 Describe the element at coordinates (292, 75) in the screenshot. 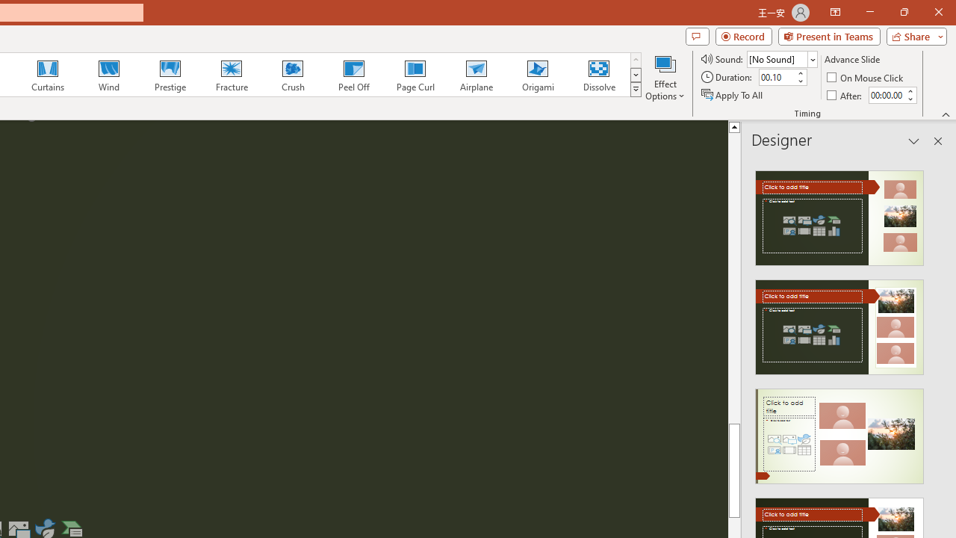

I see `Crush` at that location.